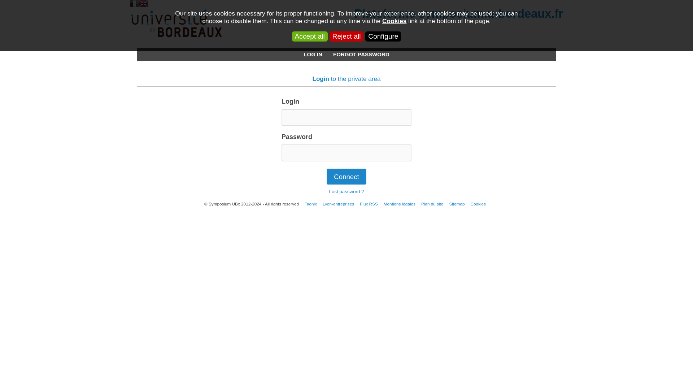 The width and height of the screenshot is (693, 390). Describe the element at coordinates (338, 204) in the screenshot. I see `Lyon-entreprises` at that location.